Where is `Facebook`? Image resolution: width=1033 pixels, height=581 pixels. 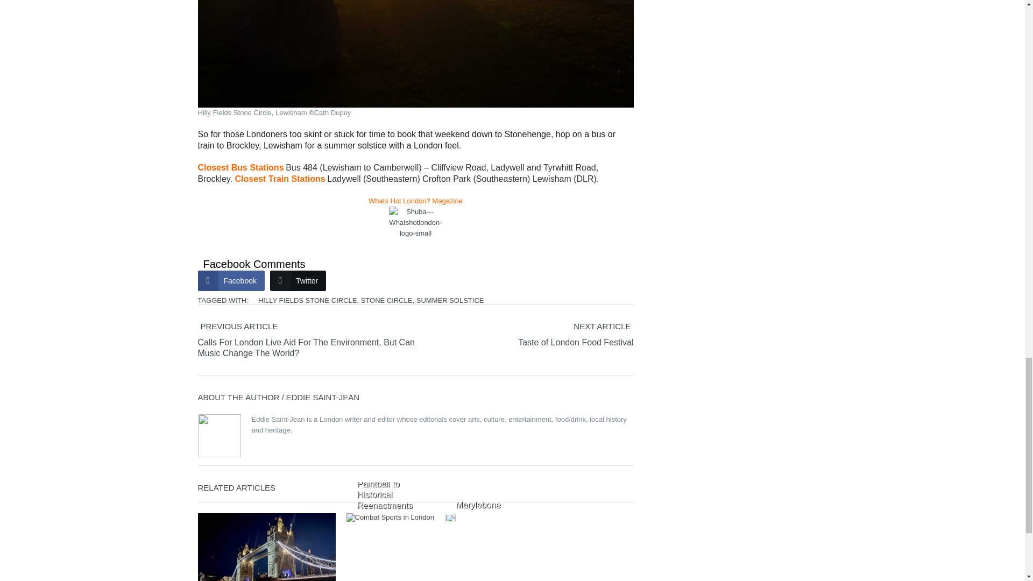 Facebook is located at coordinates (231, 280).